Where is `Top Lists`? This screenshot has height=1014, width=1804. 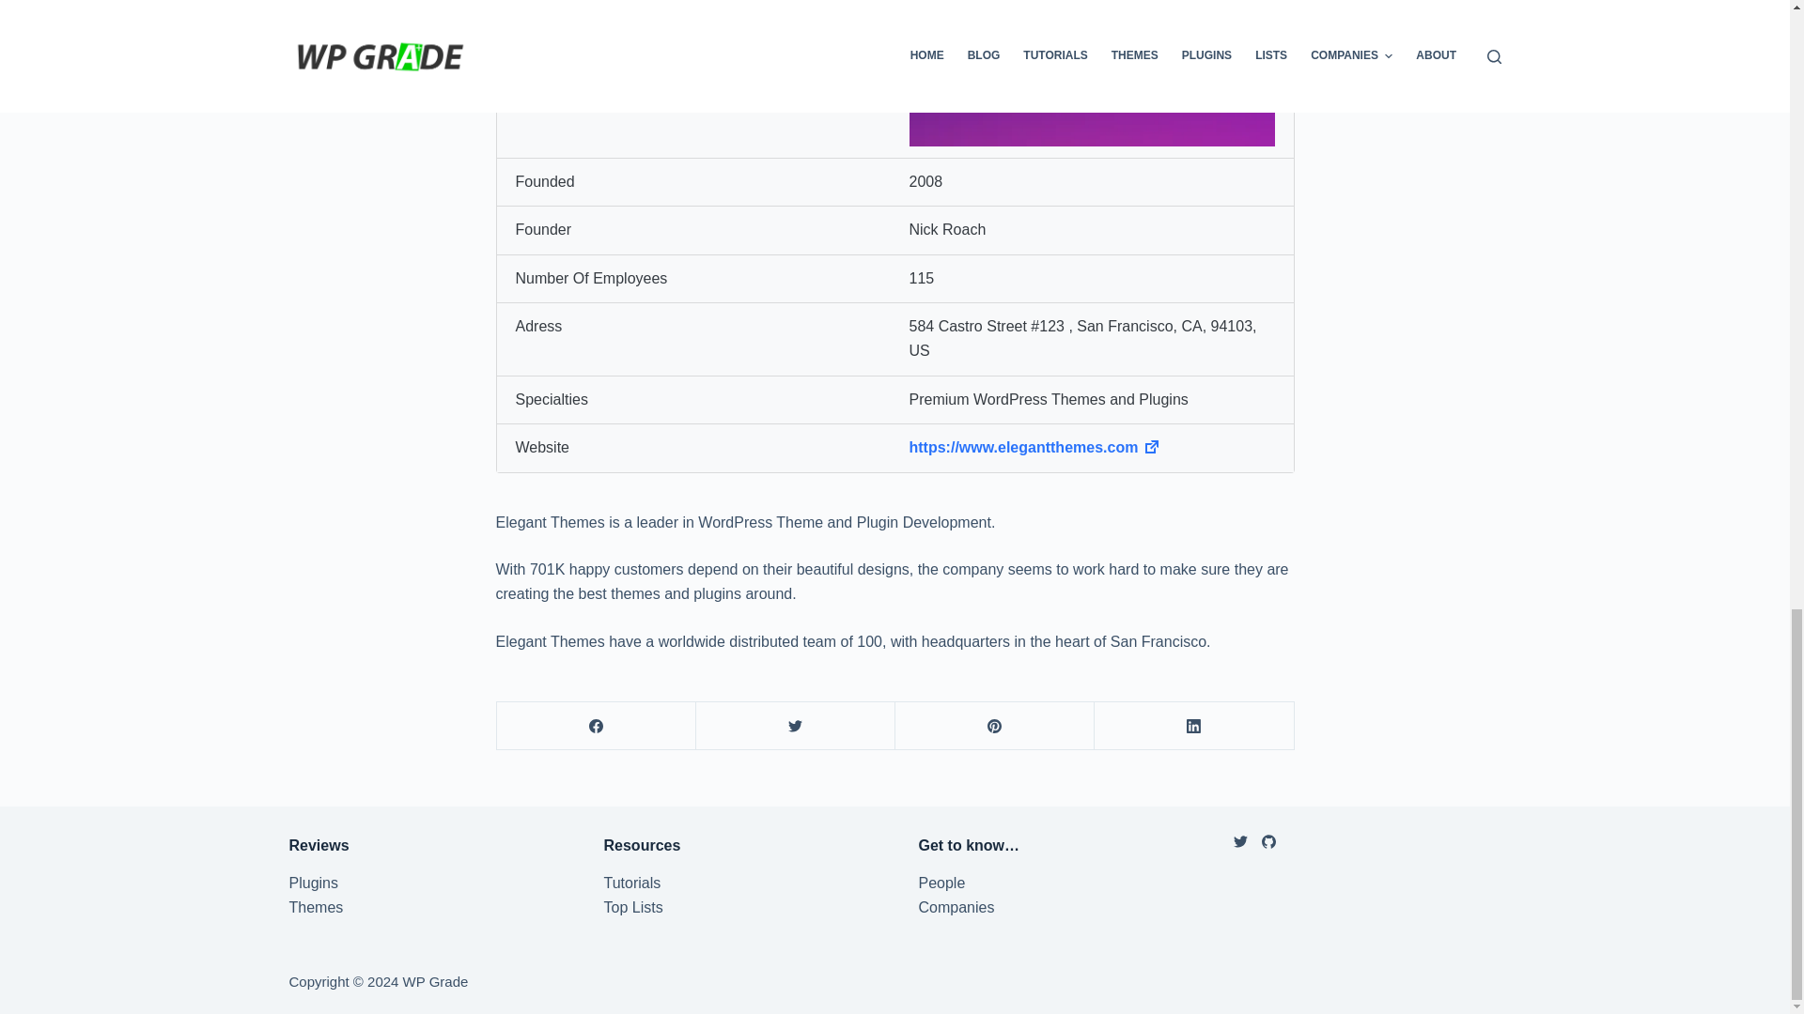 Top Lists is located at coordinates (631, 907).